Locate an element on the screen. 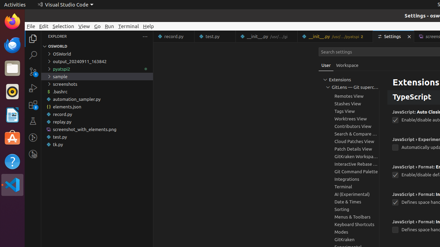 This screenshot has width=440, height=247. Search & Compare View, group is located at coordinates (349, 134).